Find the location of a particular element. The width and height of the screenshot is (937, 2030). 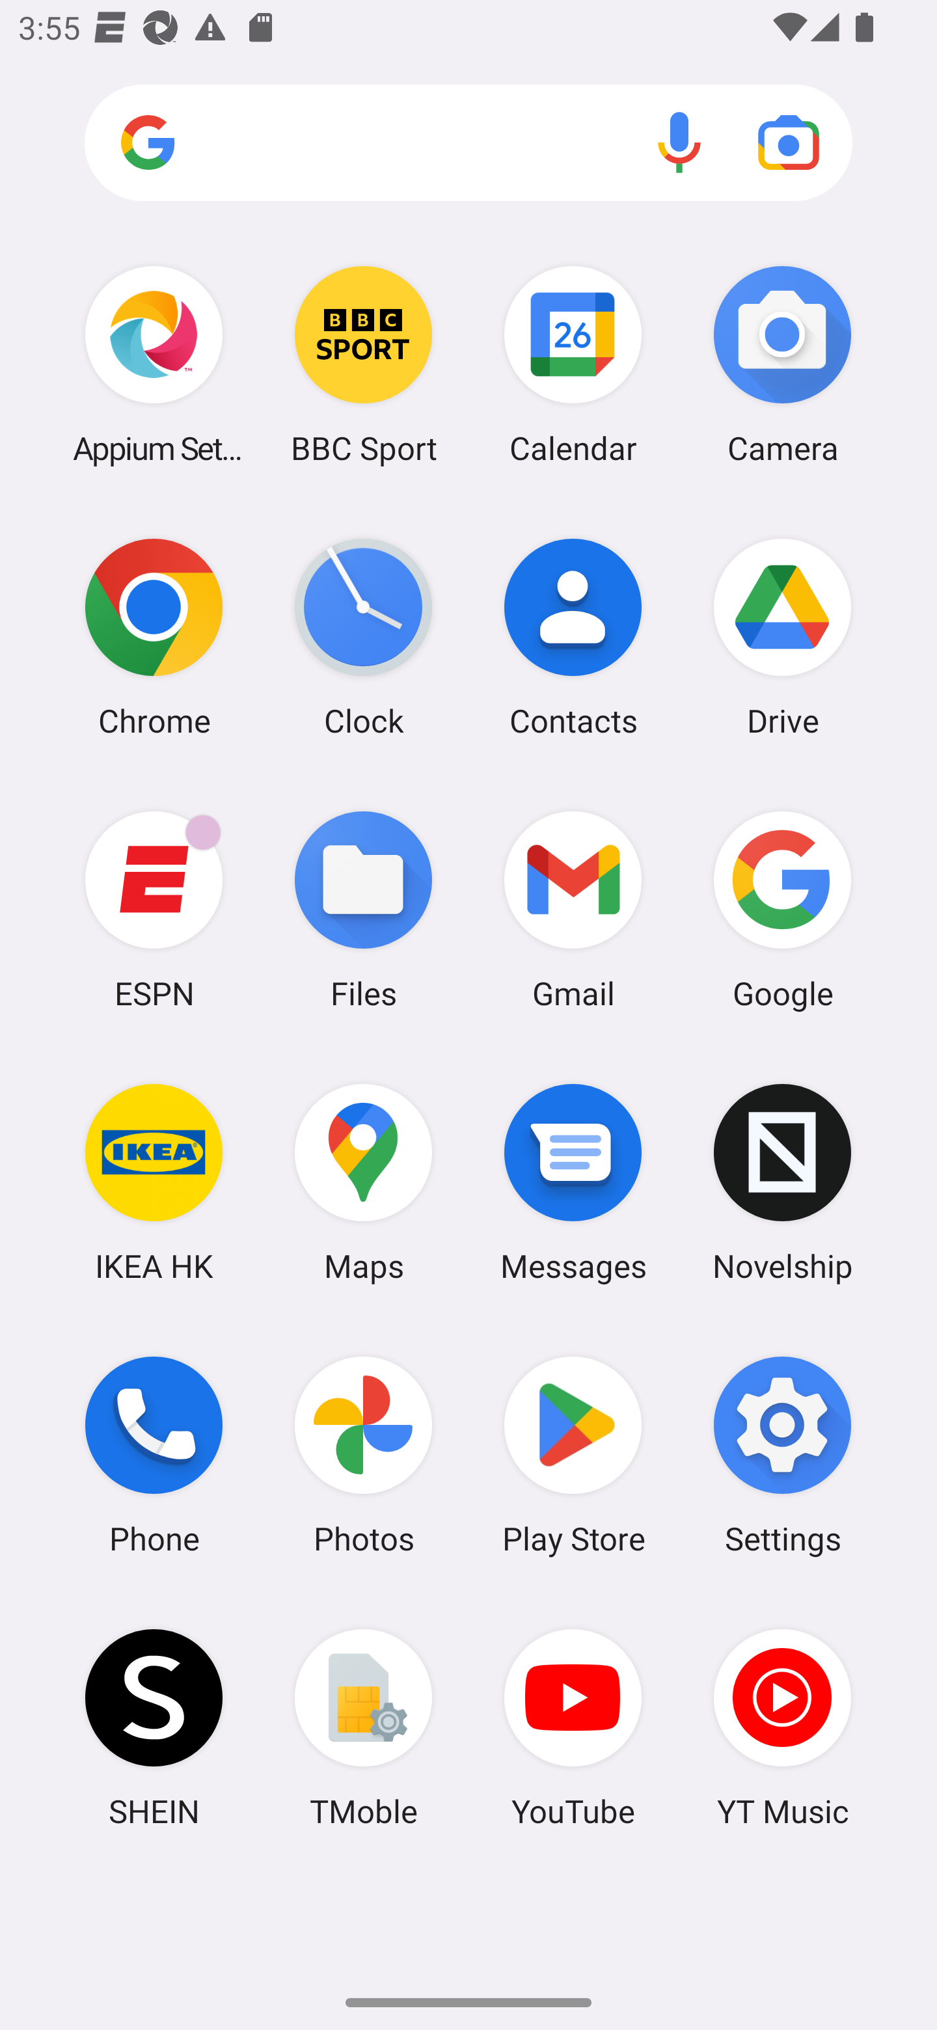

Maps is located at coordinates (363, 1182).